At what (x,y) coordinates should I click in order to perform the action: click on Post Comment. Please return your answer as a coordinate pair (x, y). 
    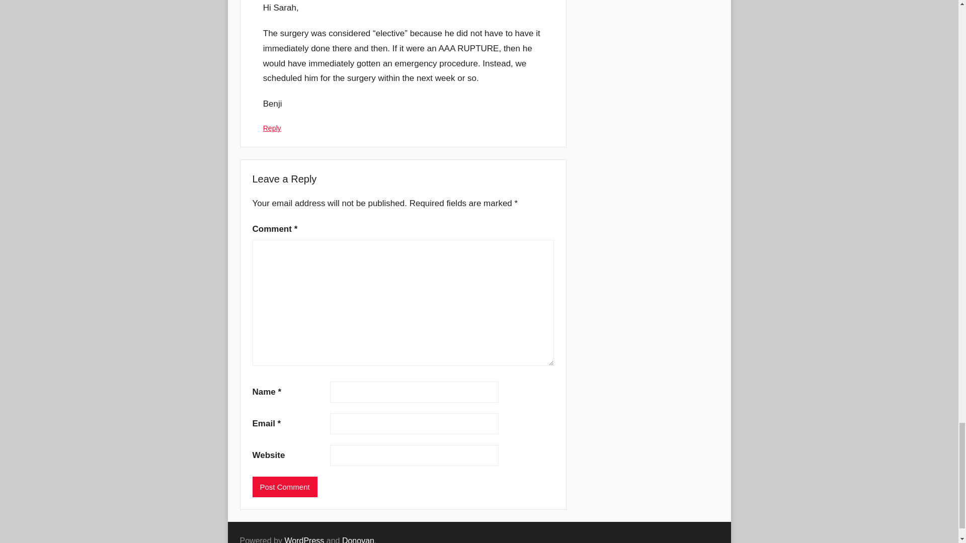
    Looking at the image, I should click on (285, 487).